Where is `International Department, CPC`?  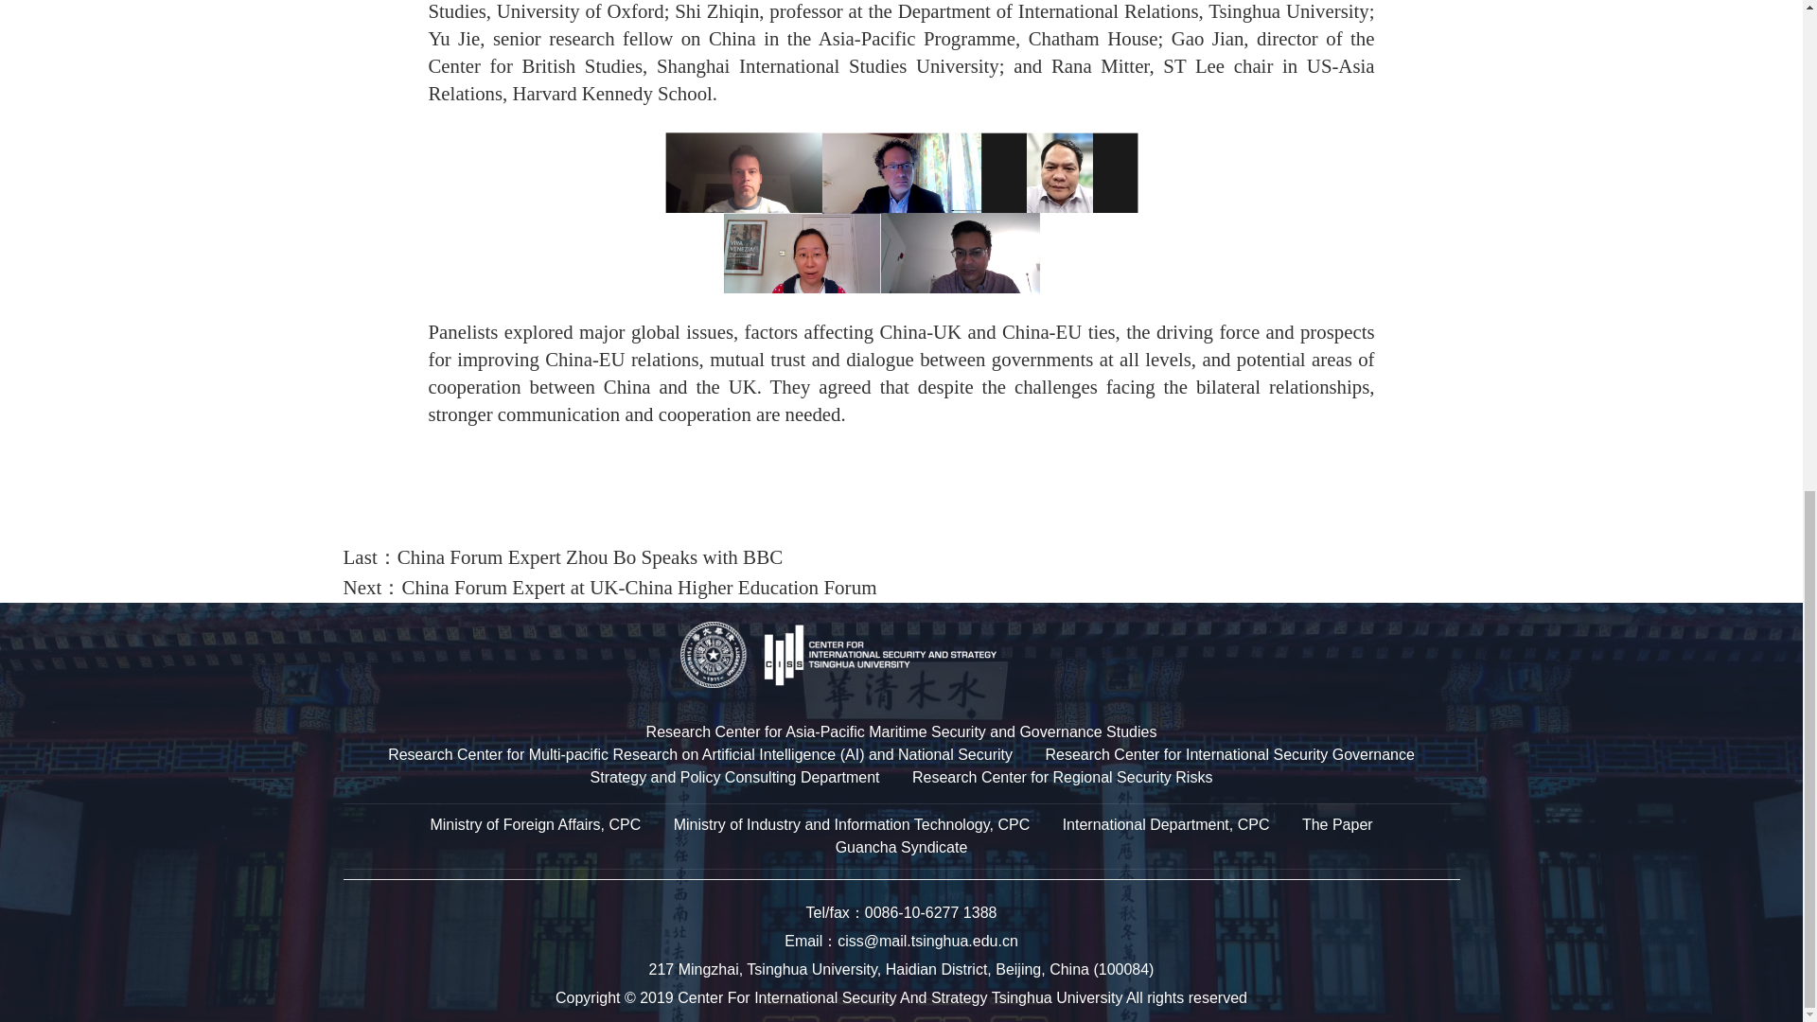
International Department, CPC is located at coordinates (1166, 824).